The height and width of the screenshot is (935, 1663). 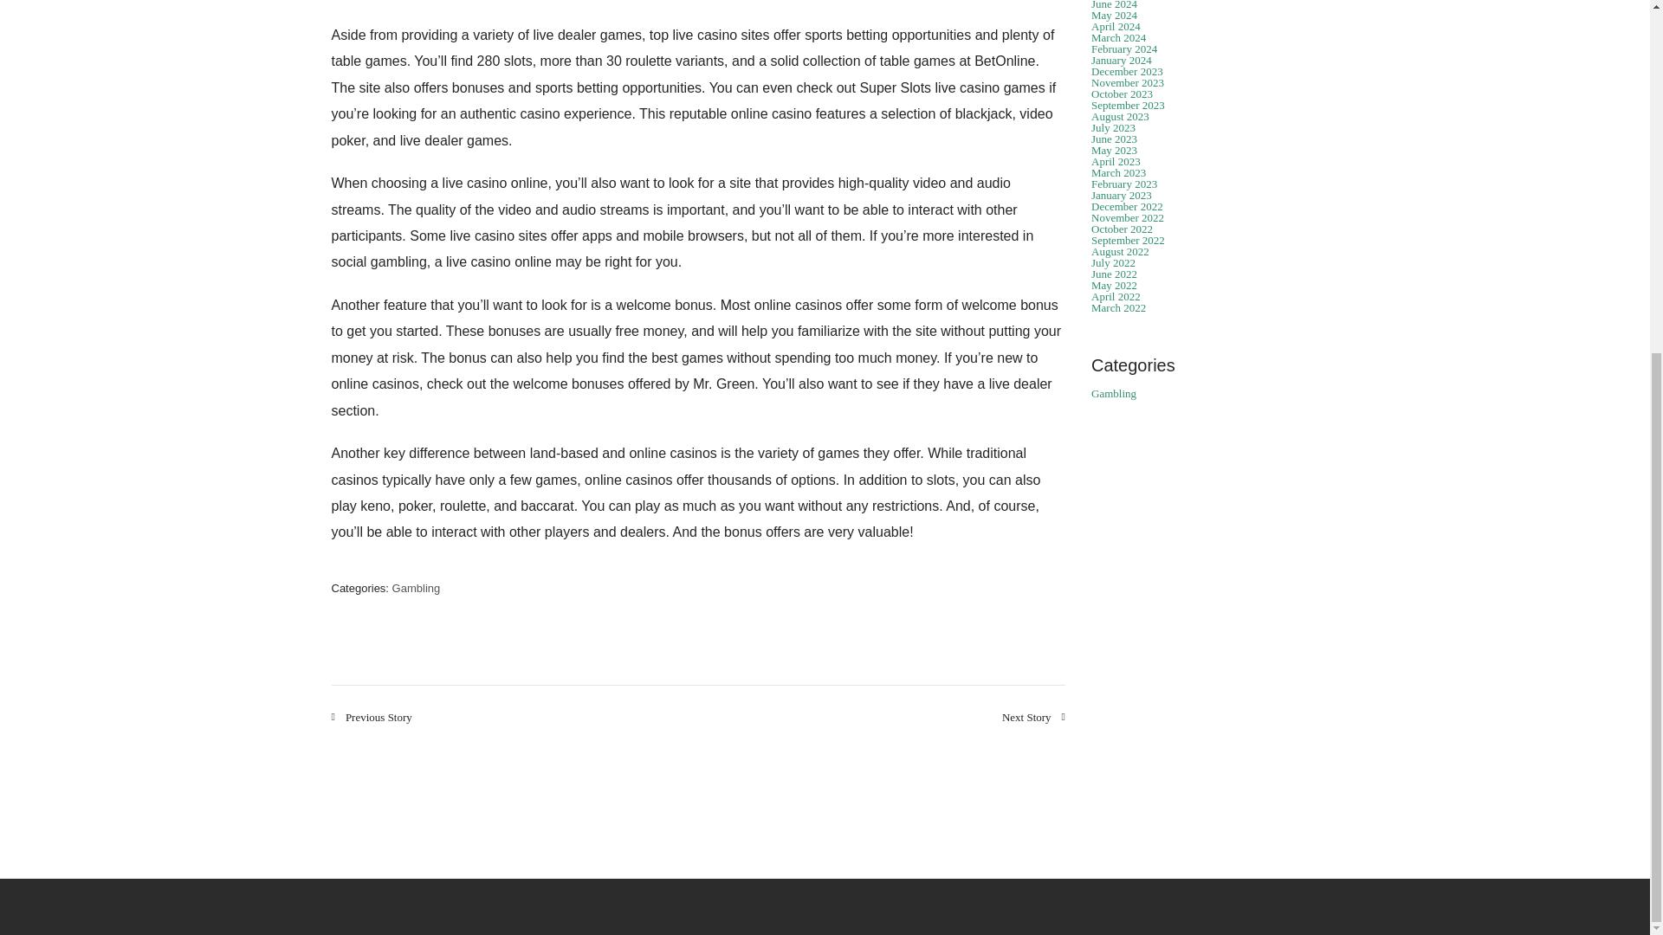 What do you see at coordinates (1119, 116) in the screenshot?
I see `August 2023` at bounding box center [1119, 116].